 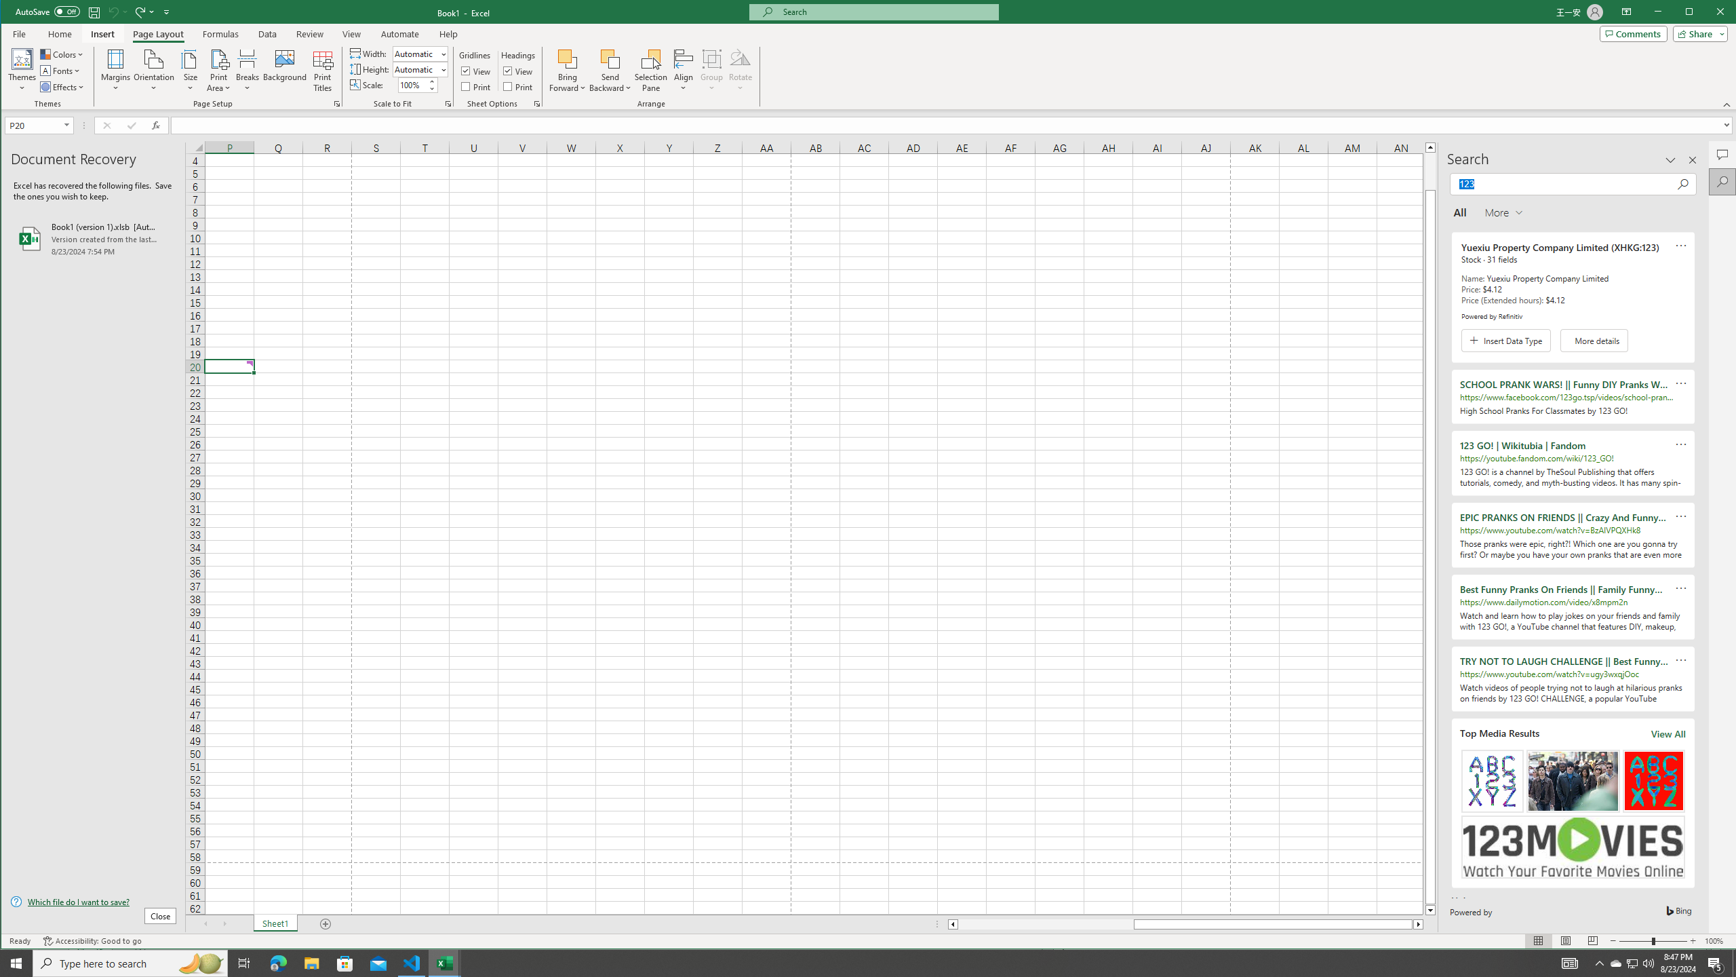 What do you see at coordinates (16, 963) in the screenshot?
I see `Start` at bounding box center [16, 963].